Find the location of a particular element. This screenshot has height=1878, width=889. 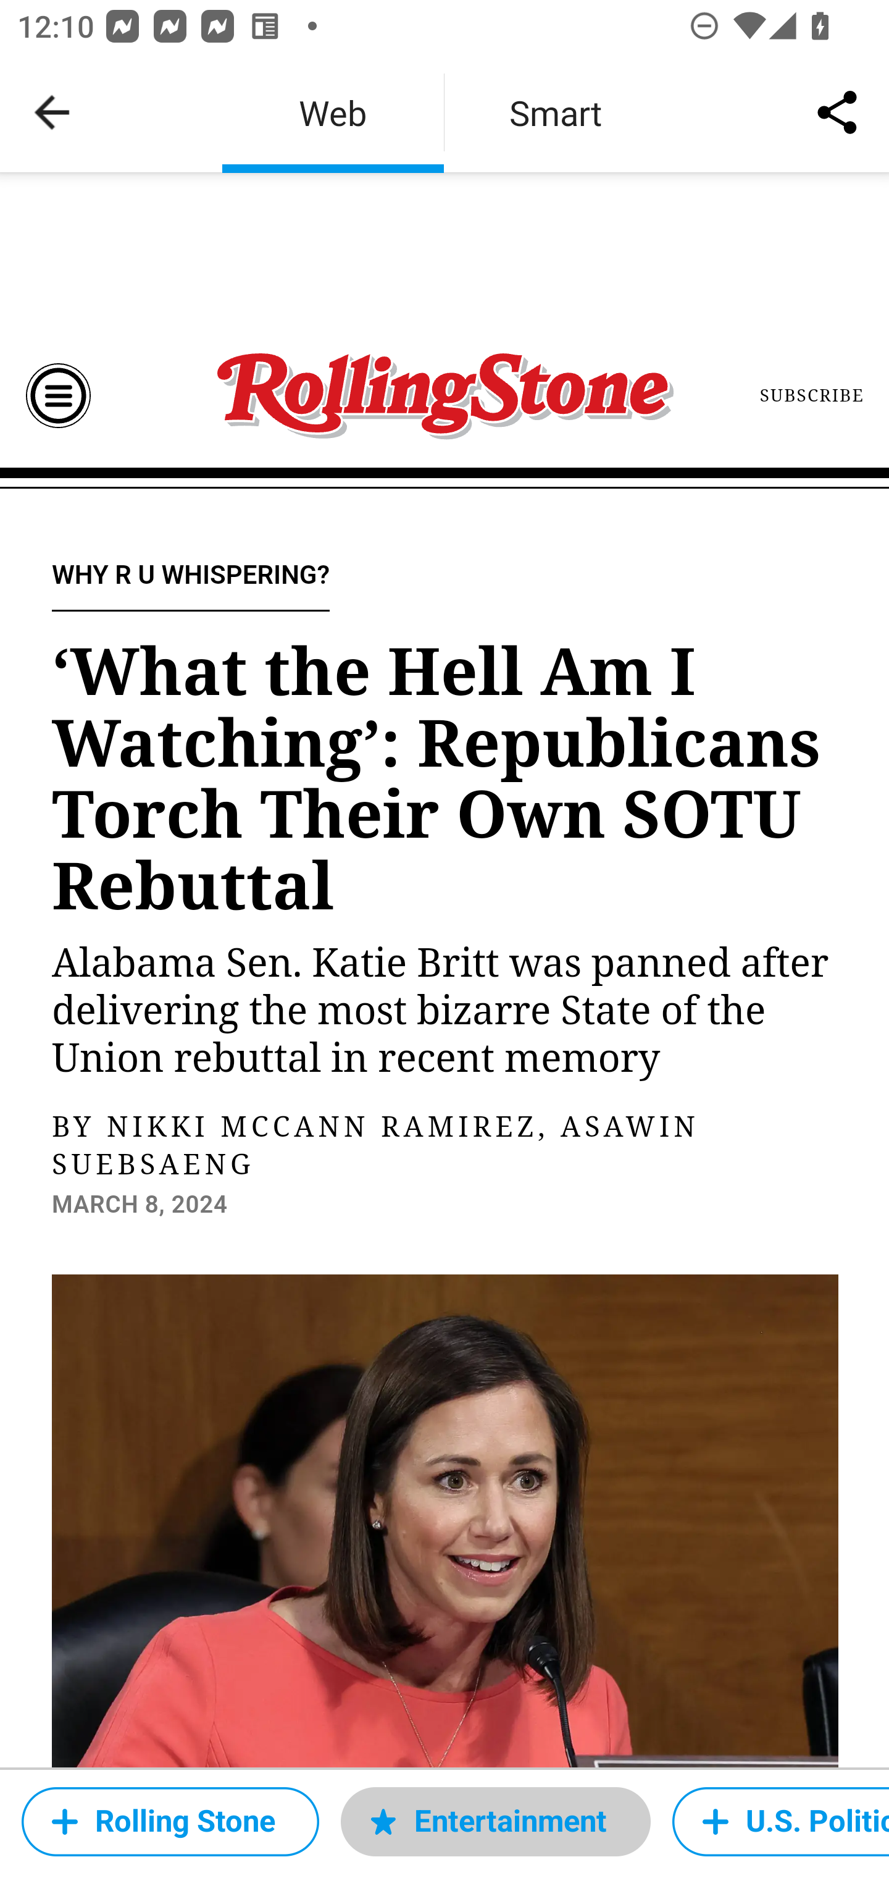

Smart is located at coordinates (556, 112).